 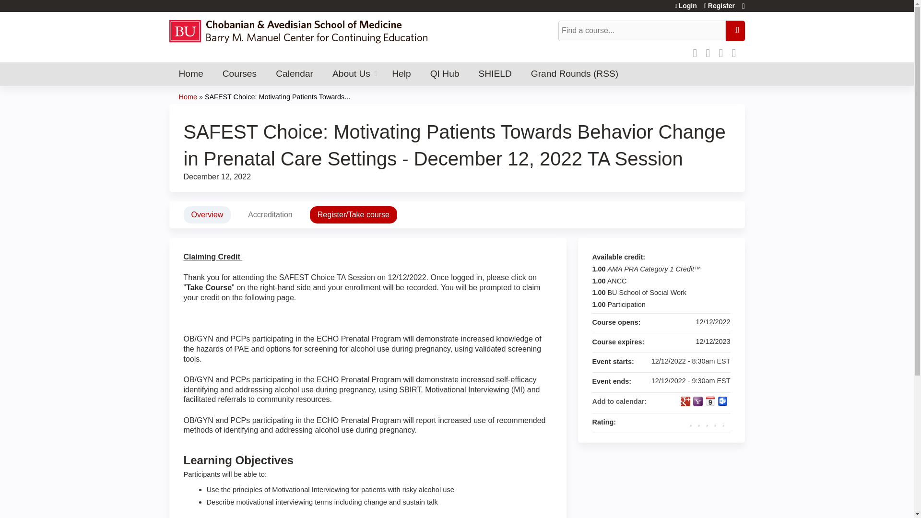 What do you see at coordinates (697, 52) in the screenshot?
I see `Share on Facebook` at bounding box center [697, 52].